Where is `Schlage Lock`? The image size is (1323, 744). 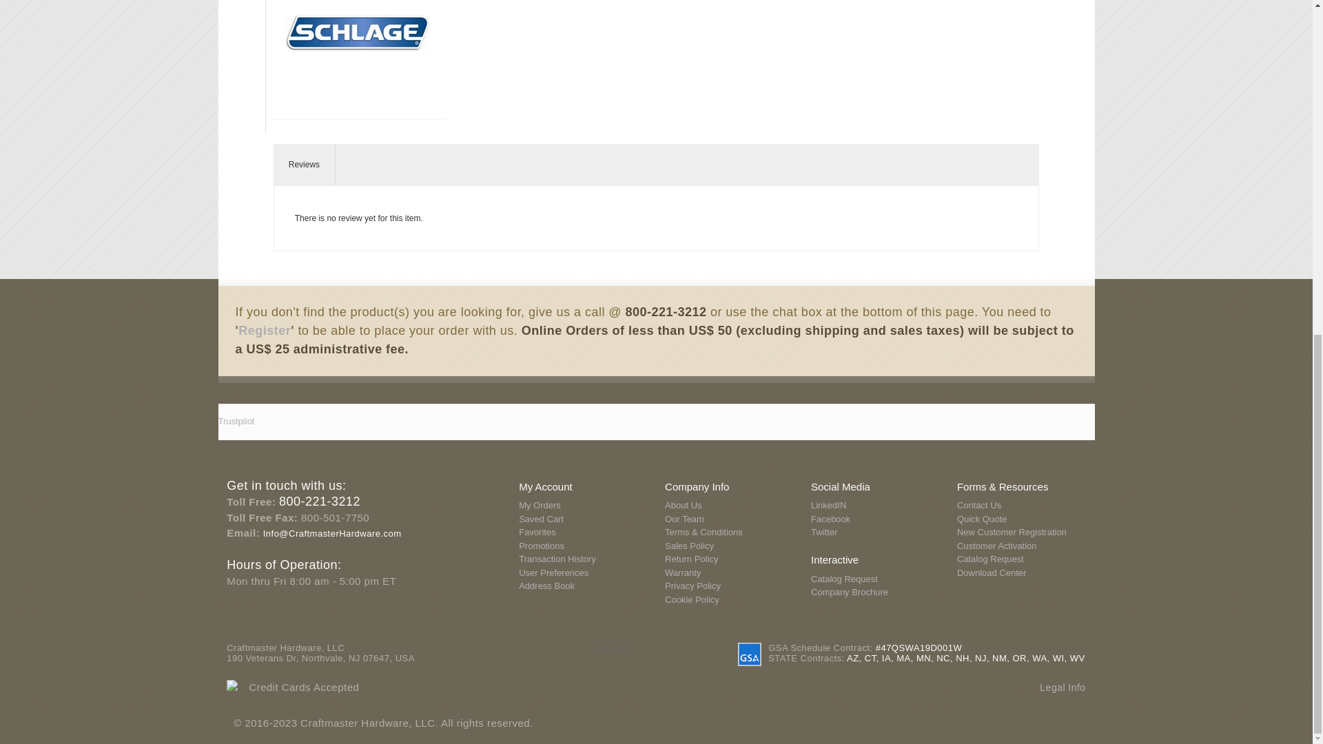 Schlage Lock is located at coordinates (358, 52).